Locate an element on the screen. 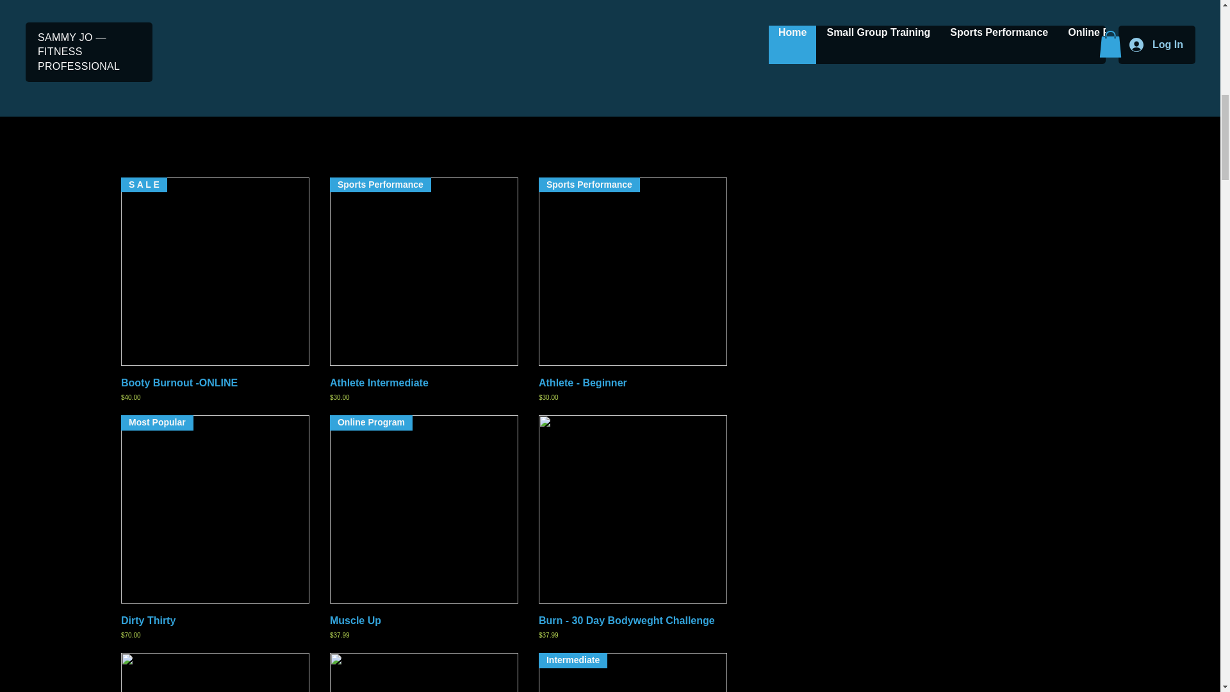 The height and width of the screenshot is (692, 1230). Online Program is located at coordinates (423, 509).